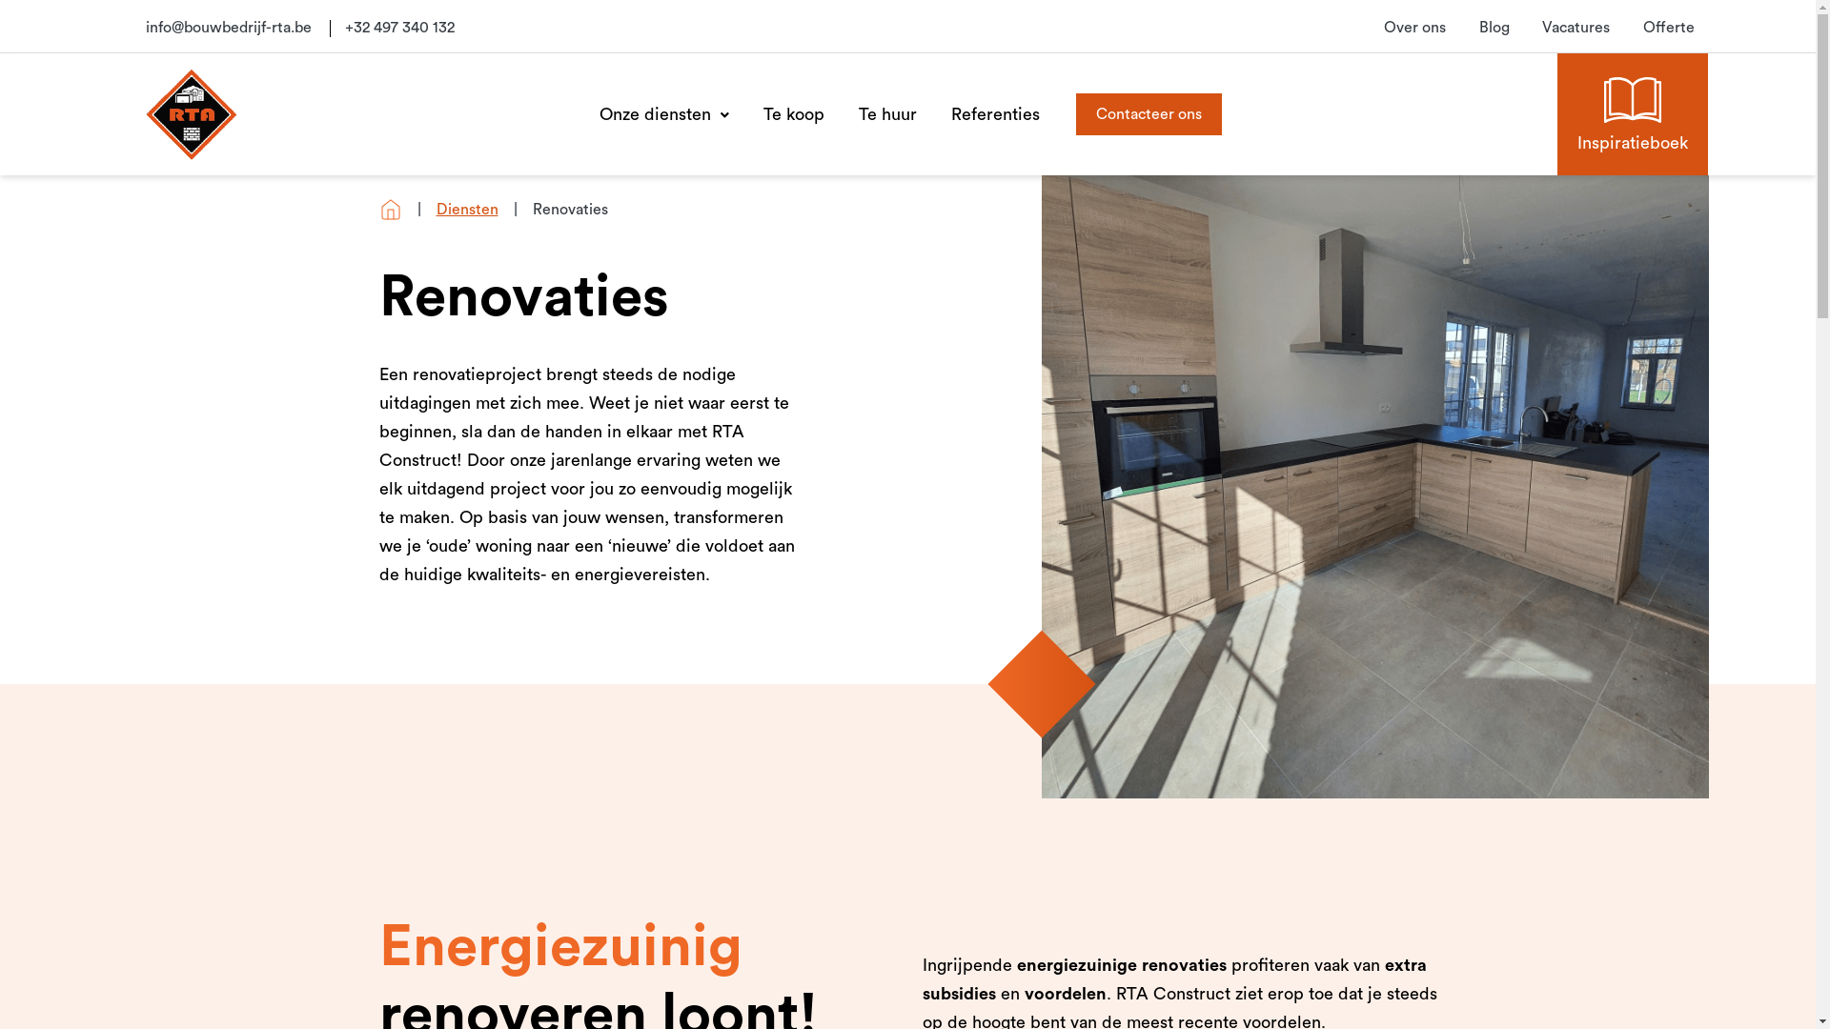 Image resolution: width=1830 pixels, height=1029 pixels. Describe the element at coordinates (1149, 114) in the screenshot. I see `Contacteer ons` at that location.